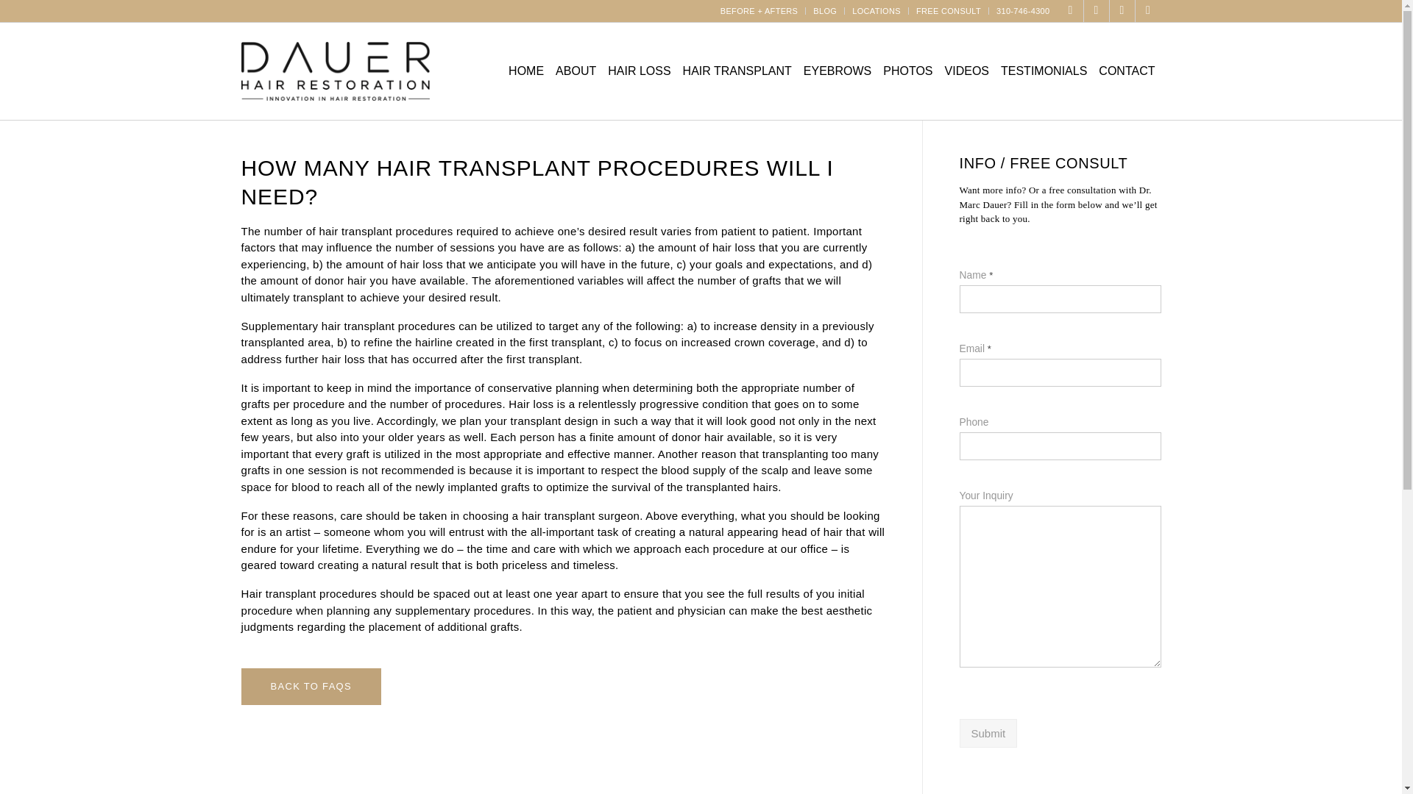  Describe the element at coordinates (1122, 11) in the screenshot. I see `Instagram` at that location.